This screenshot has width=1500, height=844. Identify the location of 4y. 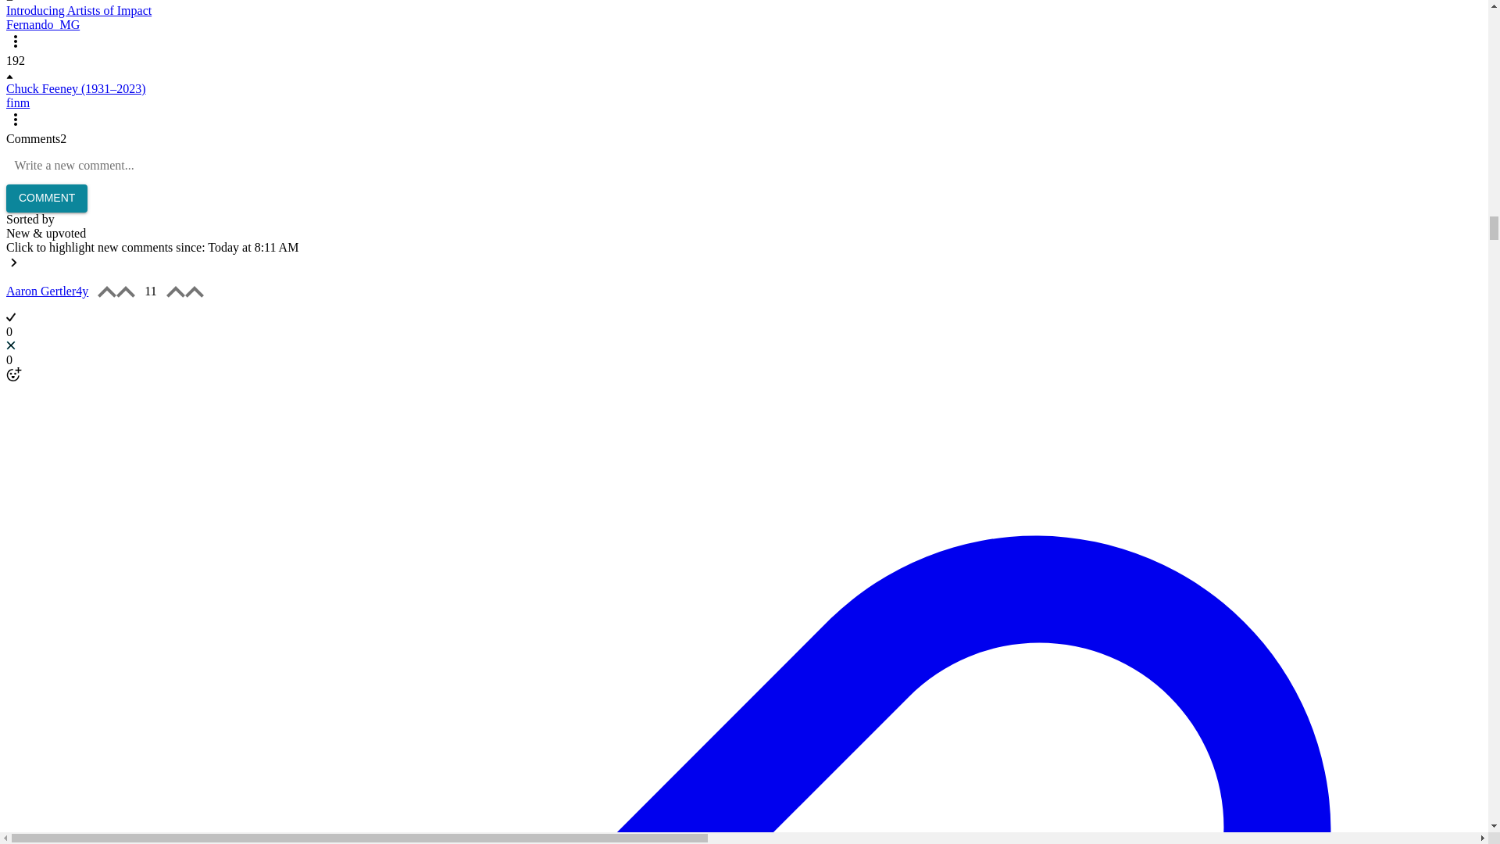
(82, 291).